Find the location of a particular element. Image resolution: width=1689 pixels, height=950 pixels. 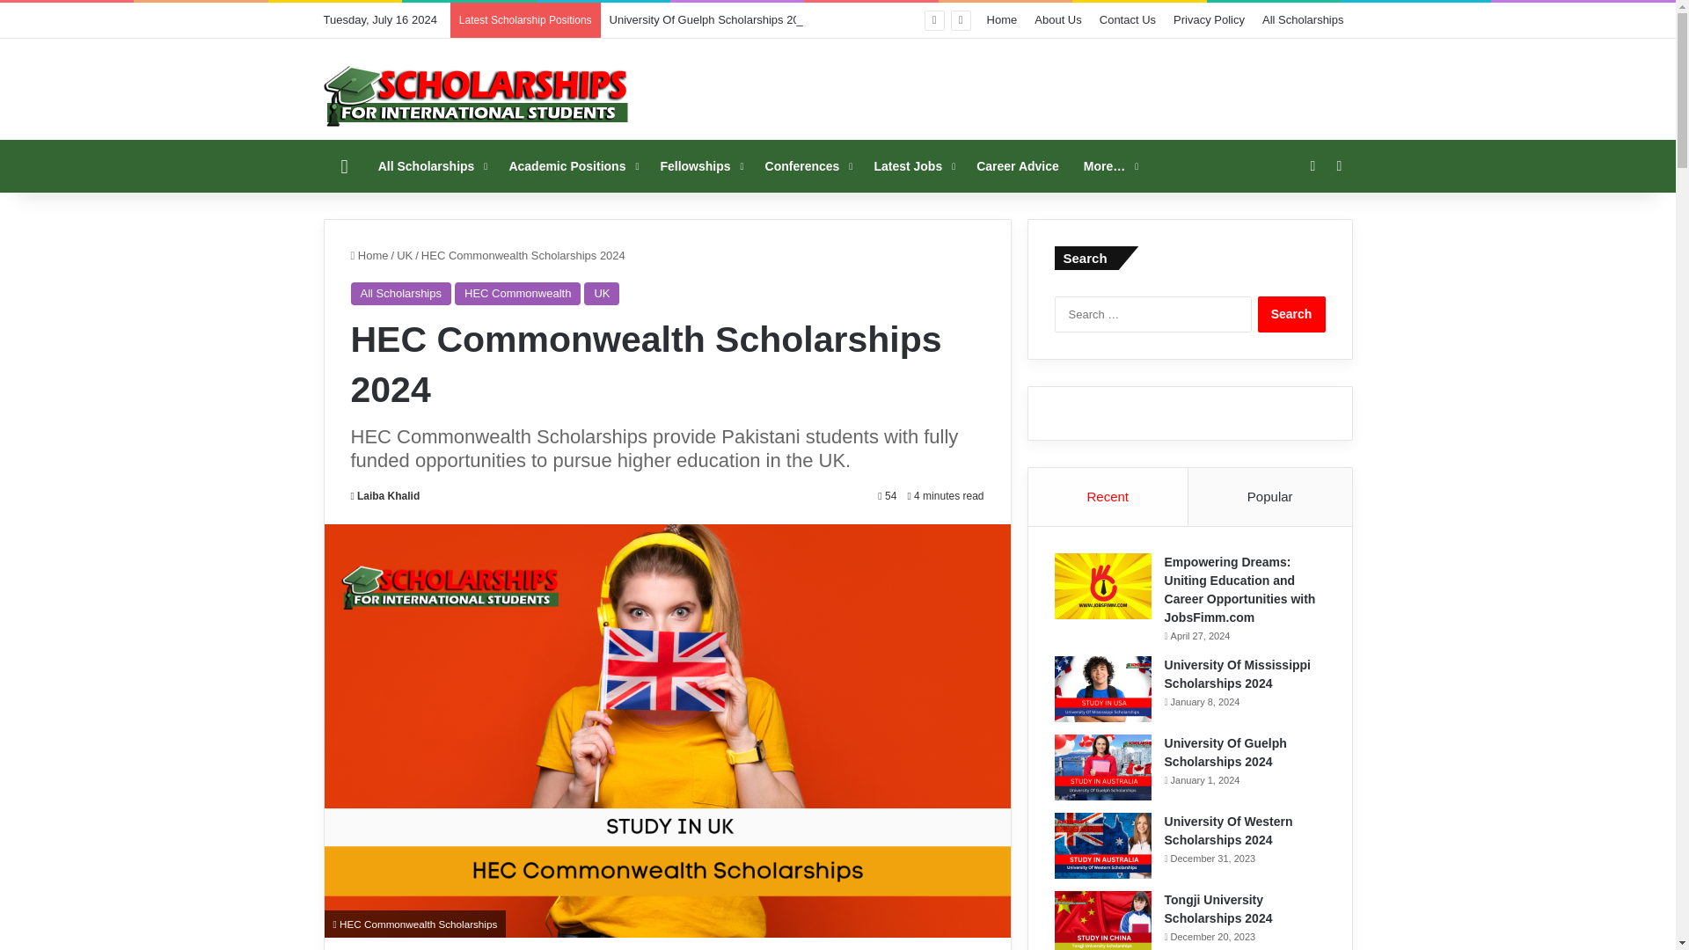

Search is located at coordinates (1291, 314).